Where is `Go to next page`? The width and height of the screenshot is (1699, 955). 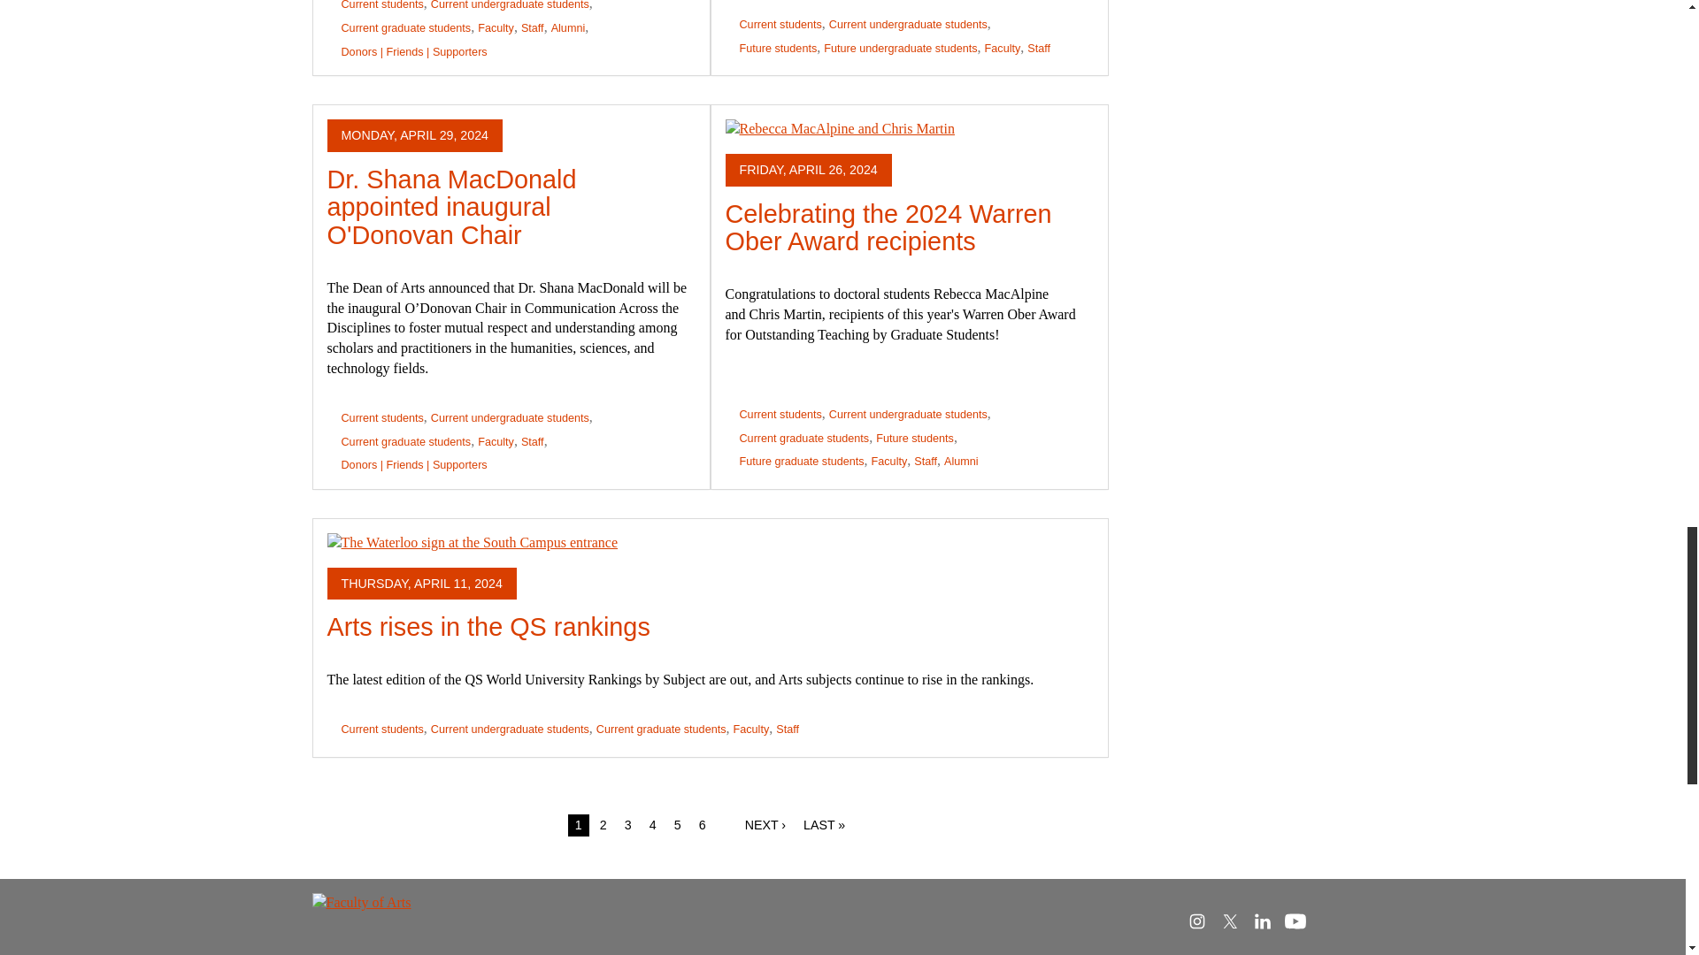
Go to next page is located at coordinates (765, 826).